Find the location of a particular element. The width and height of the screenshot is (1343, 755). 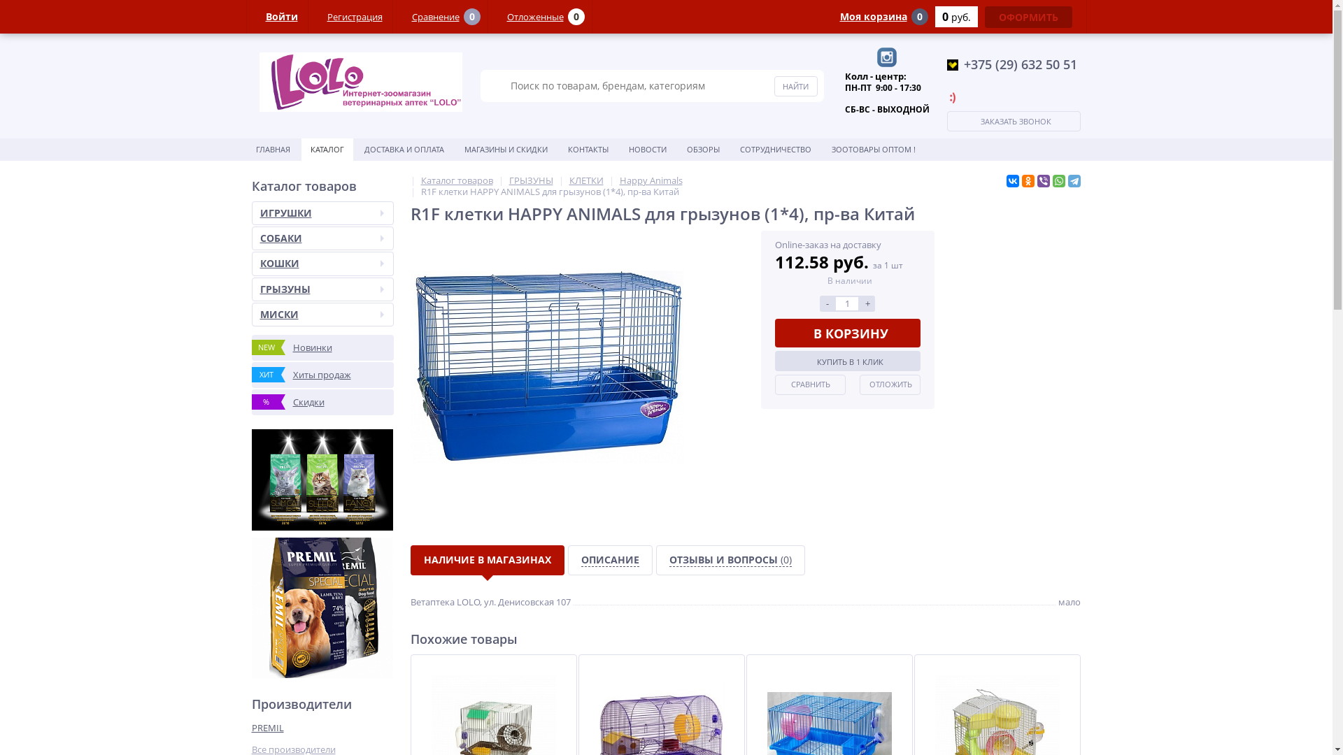

PREMIL is located at coordinates (287, 728).